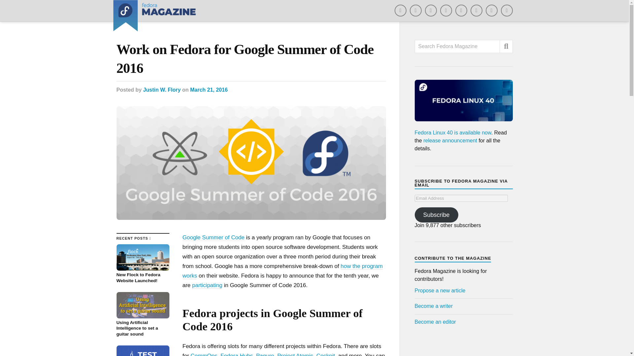 Image resolution: width=634 pixels, height=356 pixels. Describe the element at coordinates (209, 90) in the screenshot. I see `March 21, 2016` at that location.